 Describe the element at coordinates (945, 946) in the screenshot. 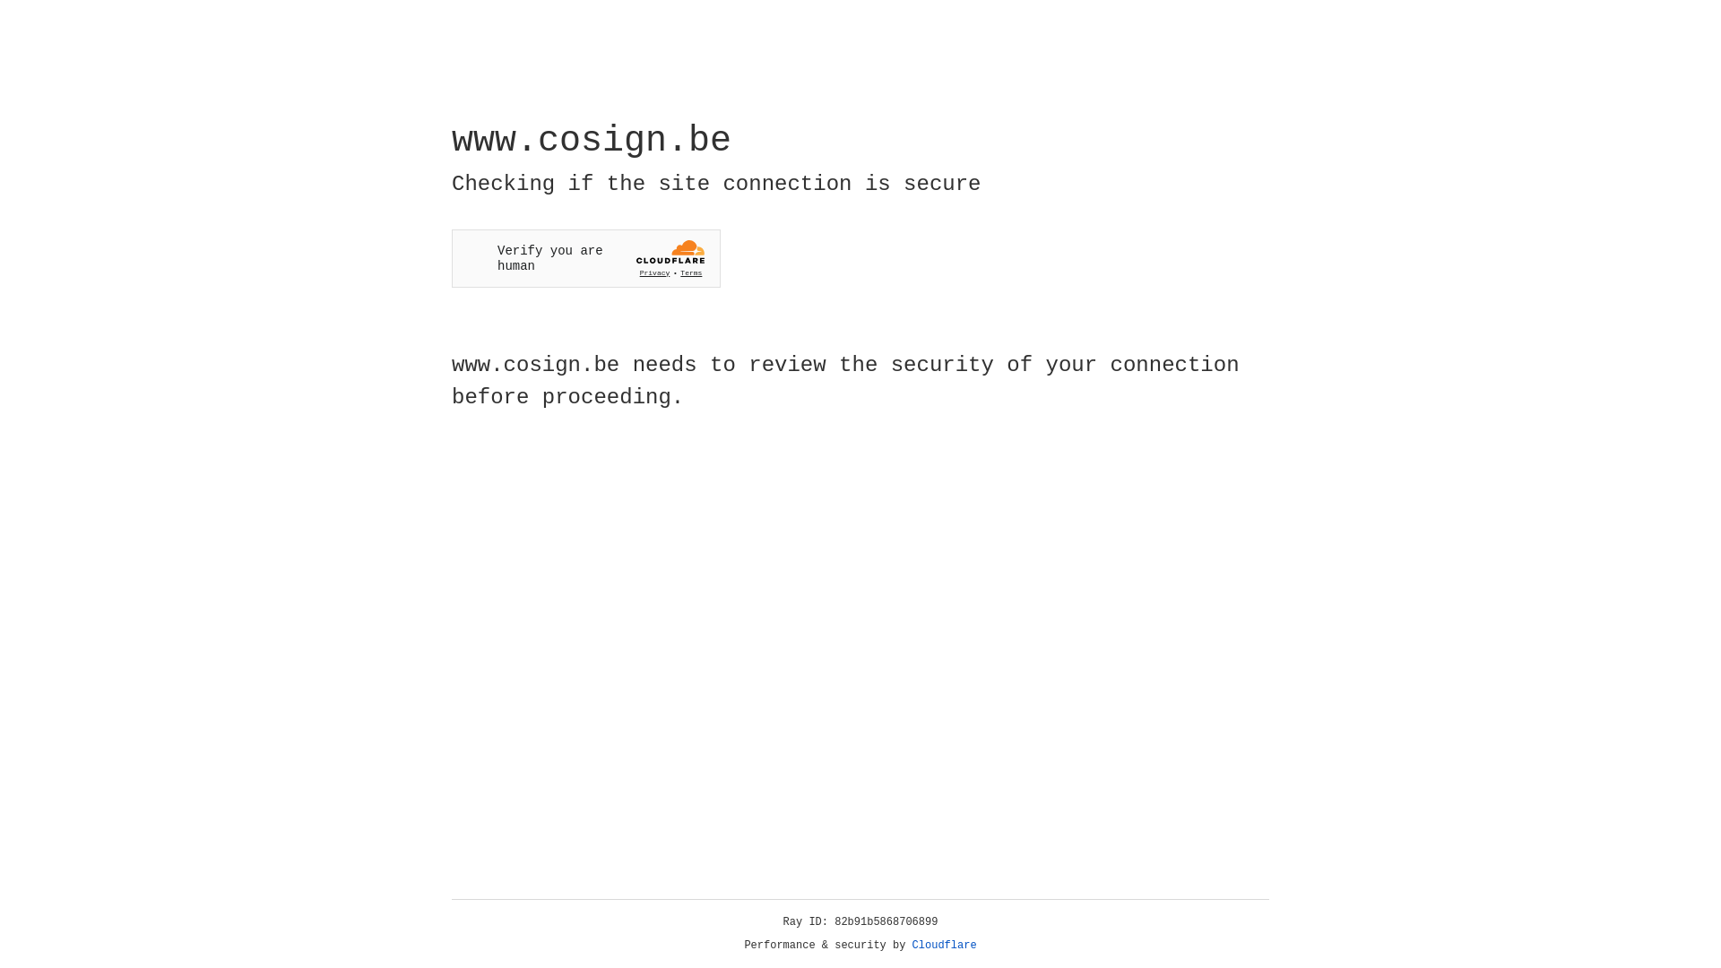

I see `Cloudflare` at that location.